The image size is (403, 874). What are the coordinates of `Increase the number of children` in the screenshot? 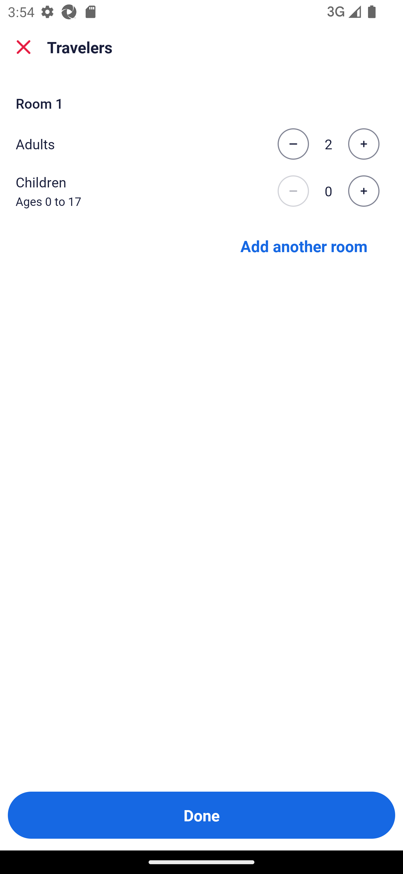 It's located at (364, 191).